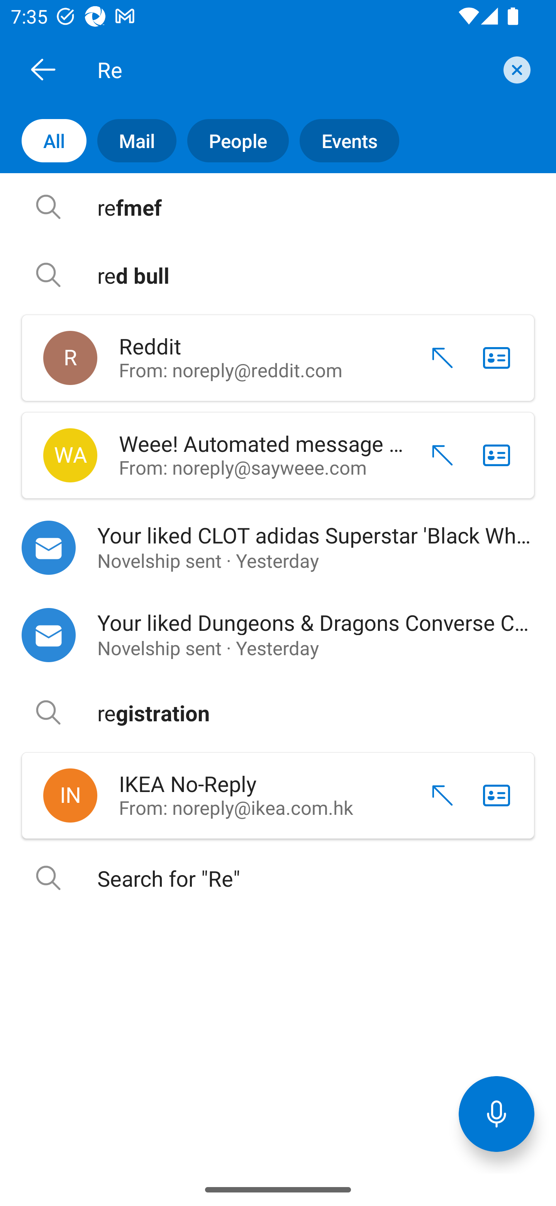 This screenshot has width=556, height=1206. I want to click on Contact Details, so click(497, 455).